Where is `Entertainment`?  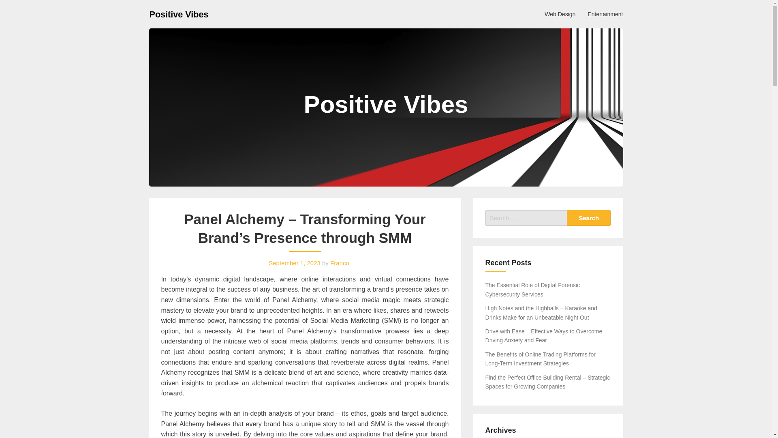 Entertainment is located at coordinates (605, 14).